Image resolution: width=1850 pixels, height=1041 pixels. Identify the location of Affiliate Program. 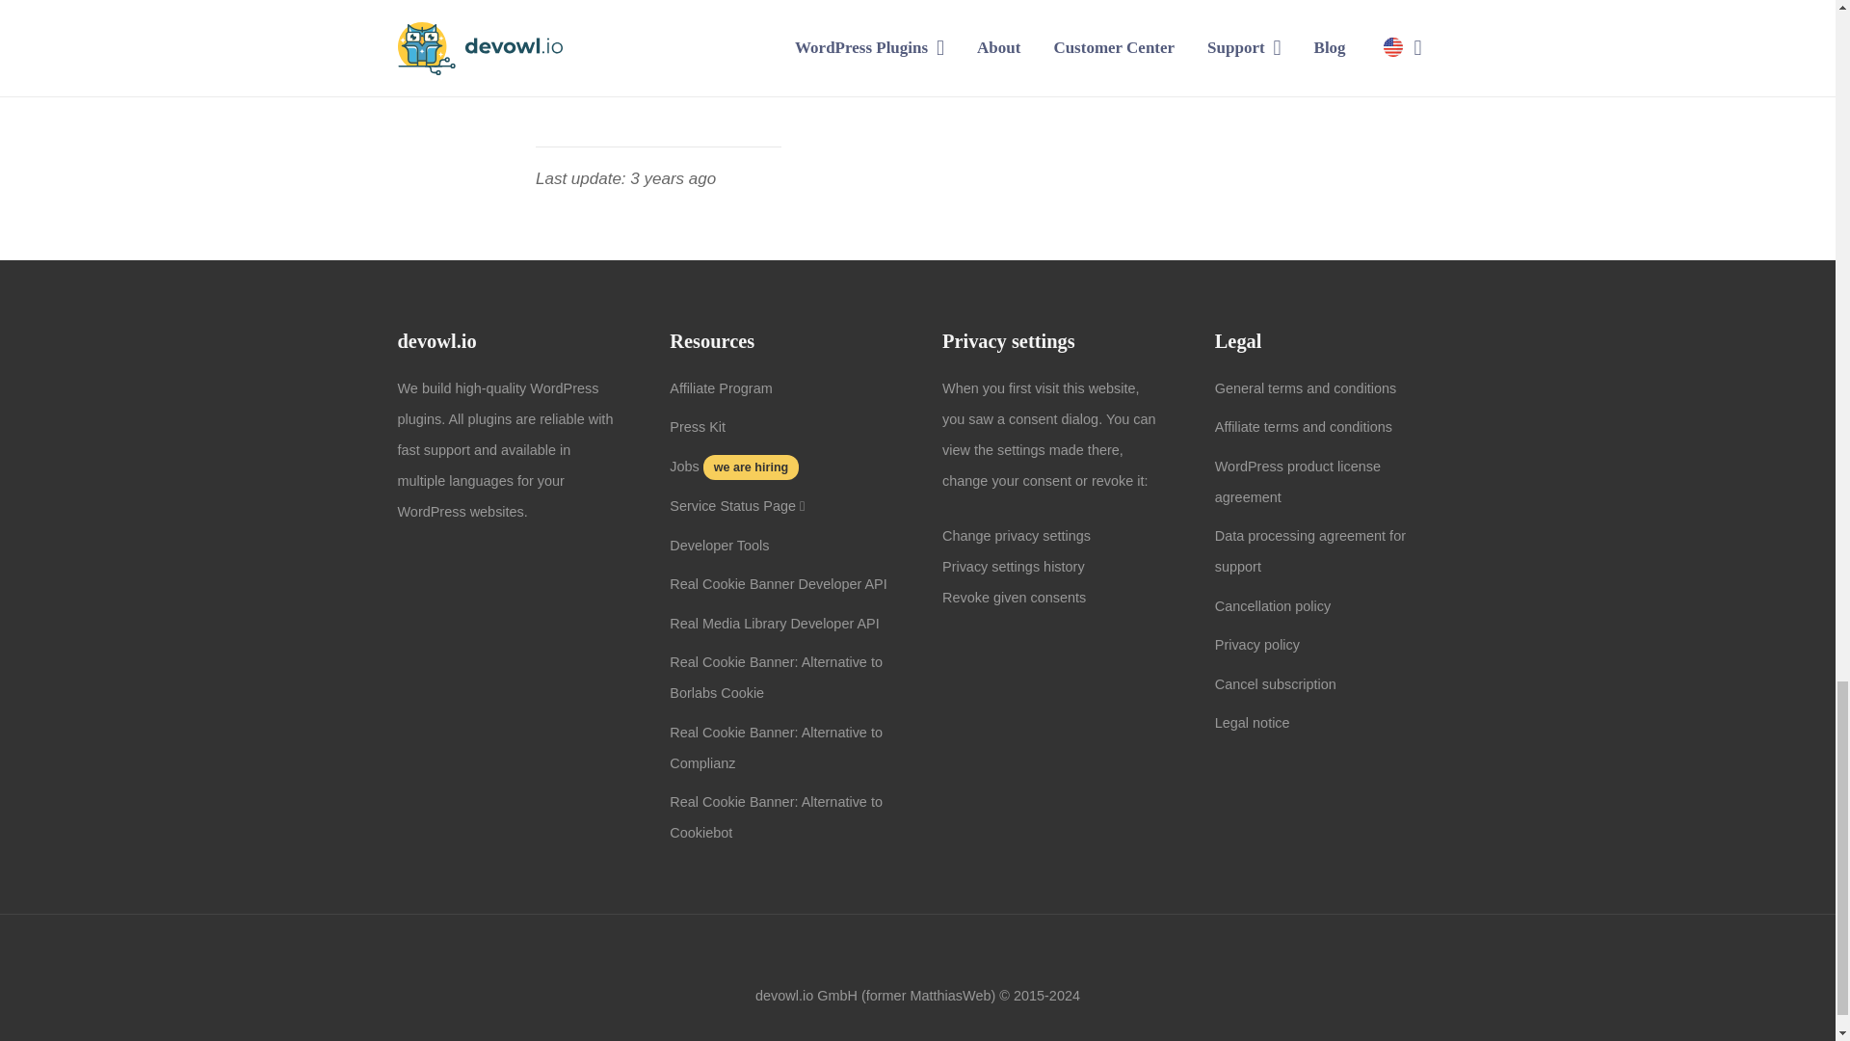
(721, 388).